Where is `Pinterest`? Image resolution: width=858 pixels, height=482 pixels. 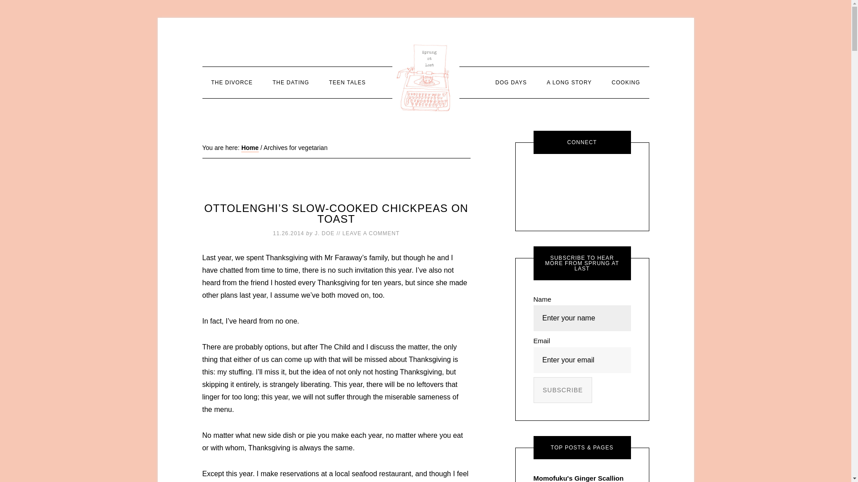 Pinterest is located at coordinates (557, 203).